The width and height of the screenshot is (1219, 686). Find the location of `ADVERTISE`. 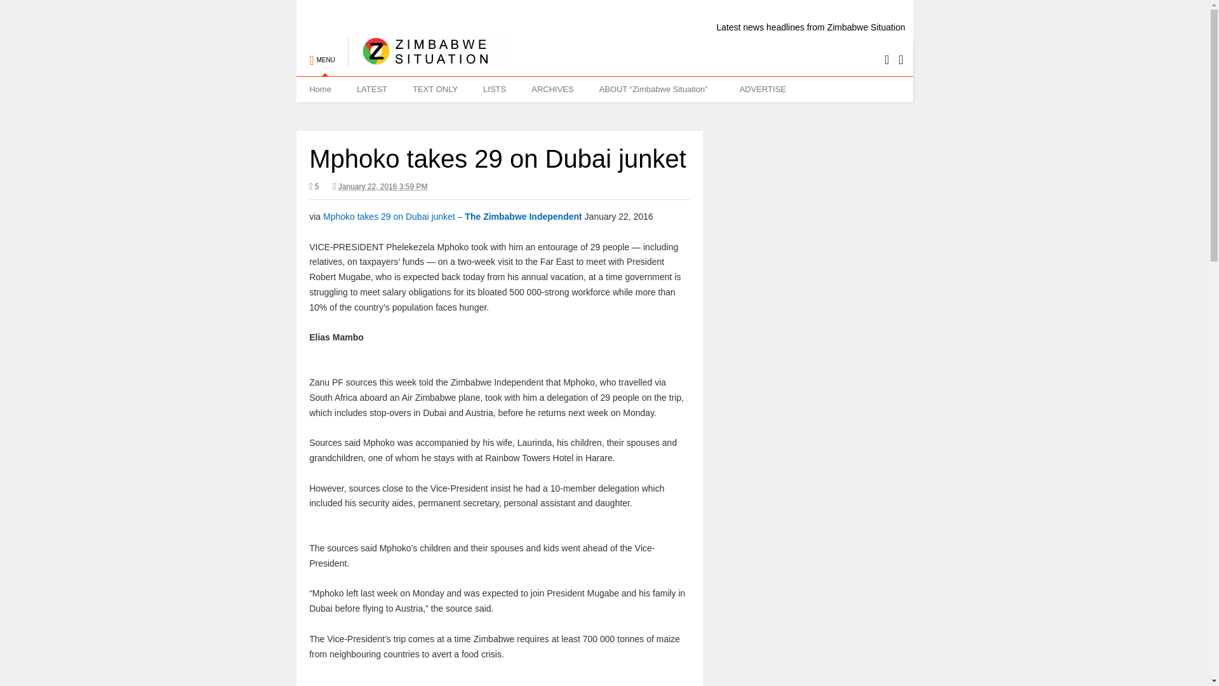

ADVERTISE is located at coordinates (762, 89).